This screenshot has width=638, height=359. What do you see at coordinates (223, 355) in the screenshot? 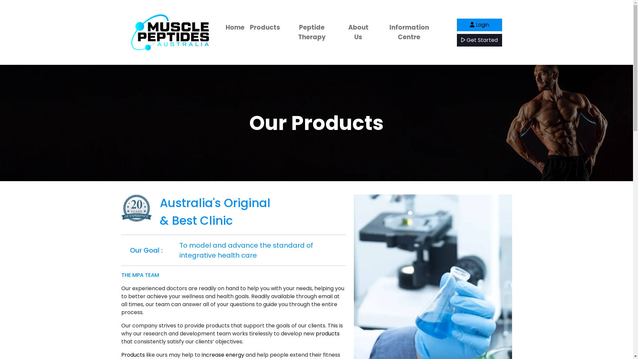
I see `increase energy` at bounding box center [223, 355].